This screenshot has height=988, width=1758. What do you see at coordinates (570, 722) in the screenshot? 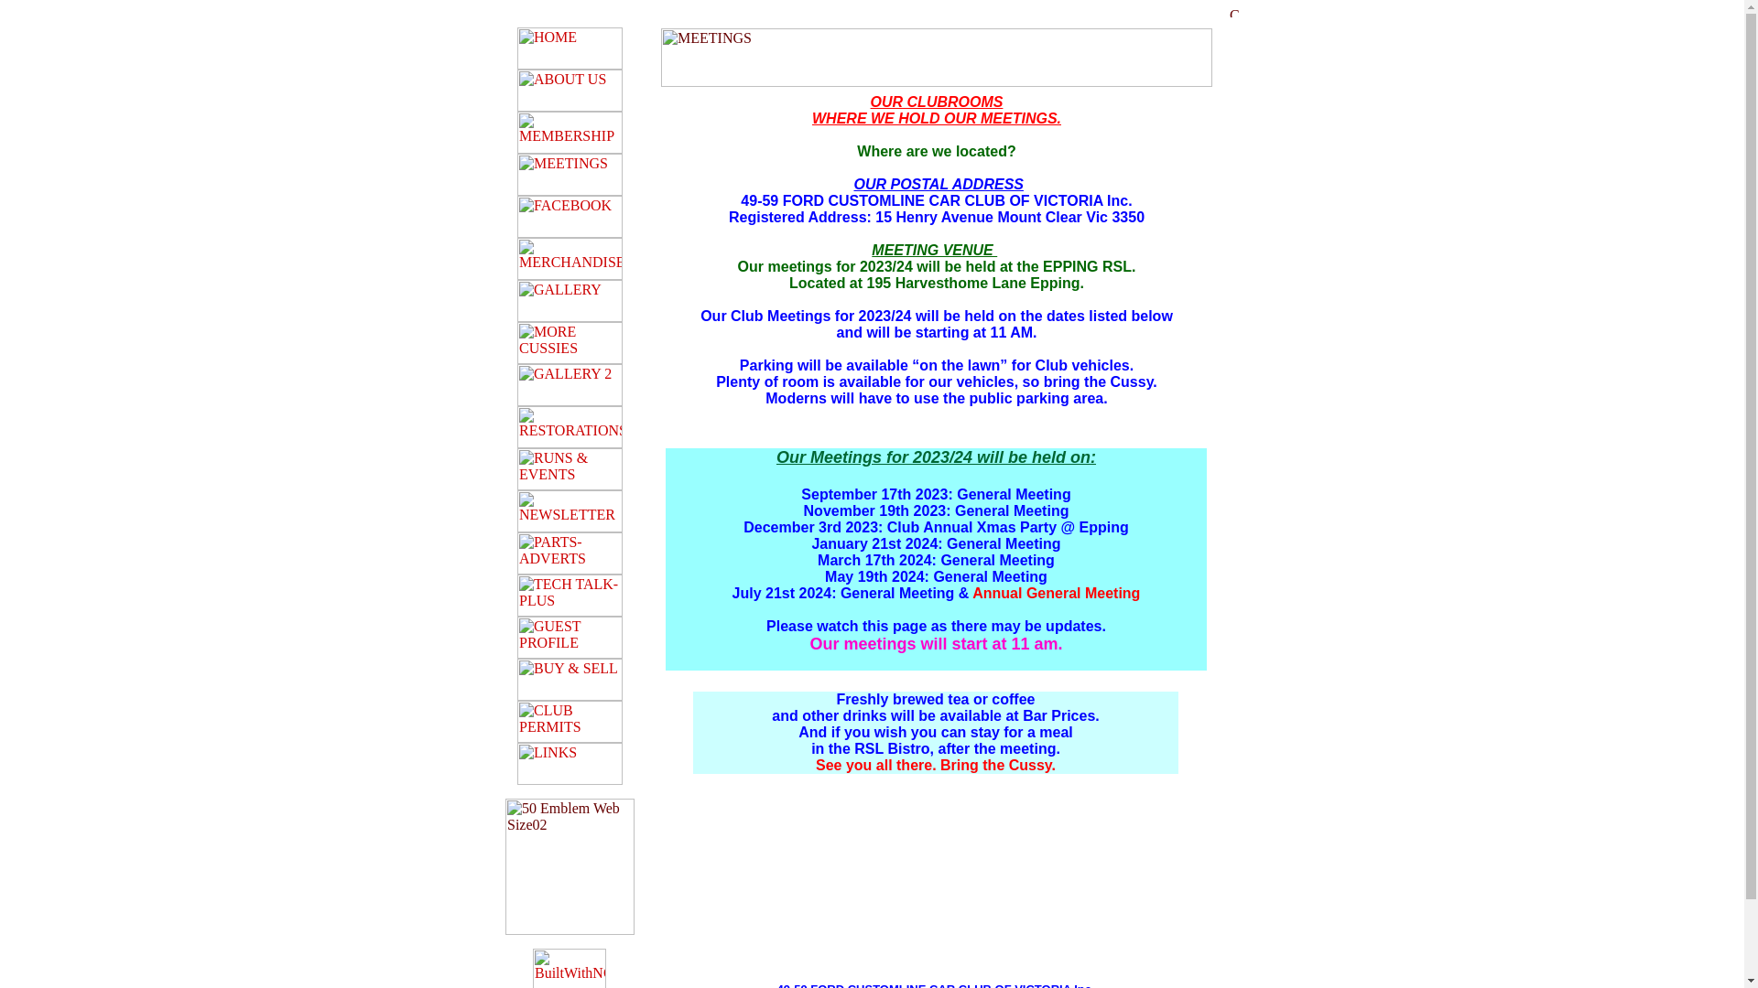
I see `CLUB PERMITS` at bounding box center [570, 722].